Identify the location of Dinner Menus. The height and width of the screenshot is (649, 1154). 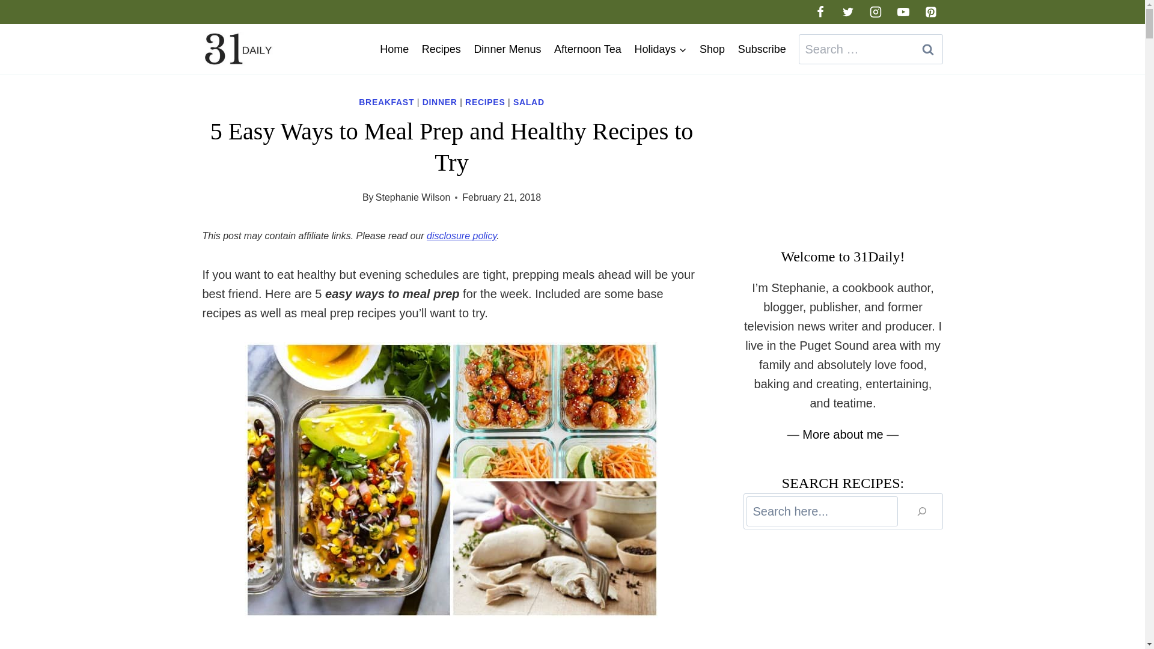
(507, 49).